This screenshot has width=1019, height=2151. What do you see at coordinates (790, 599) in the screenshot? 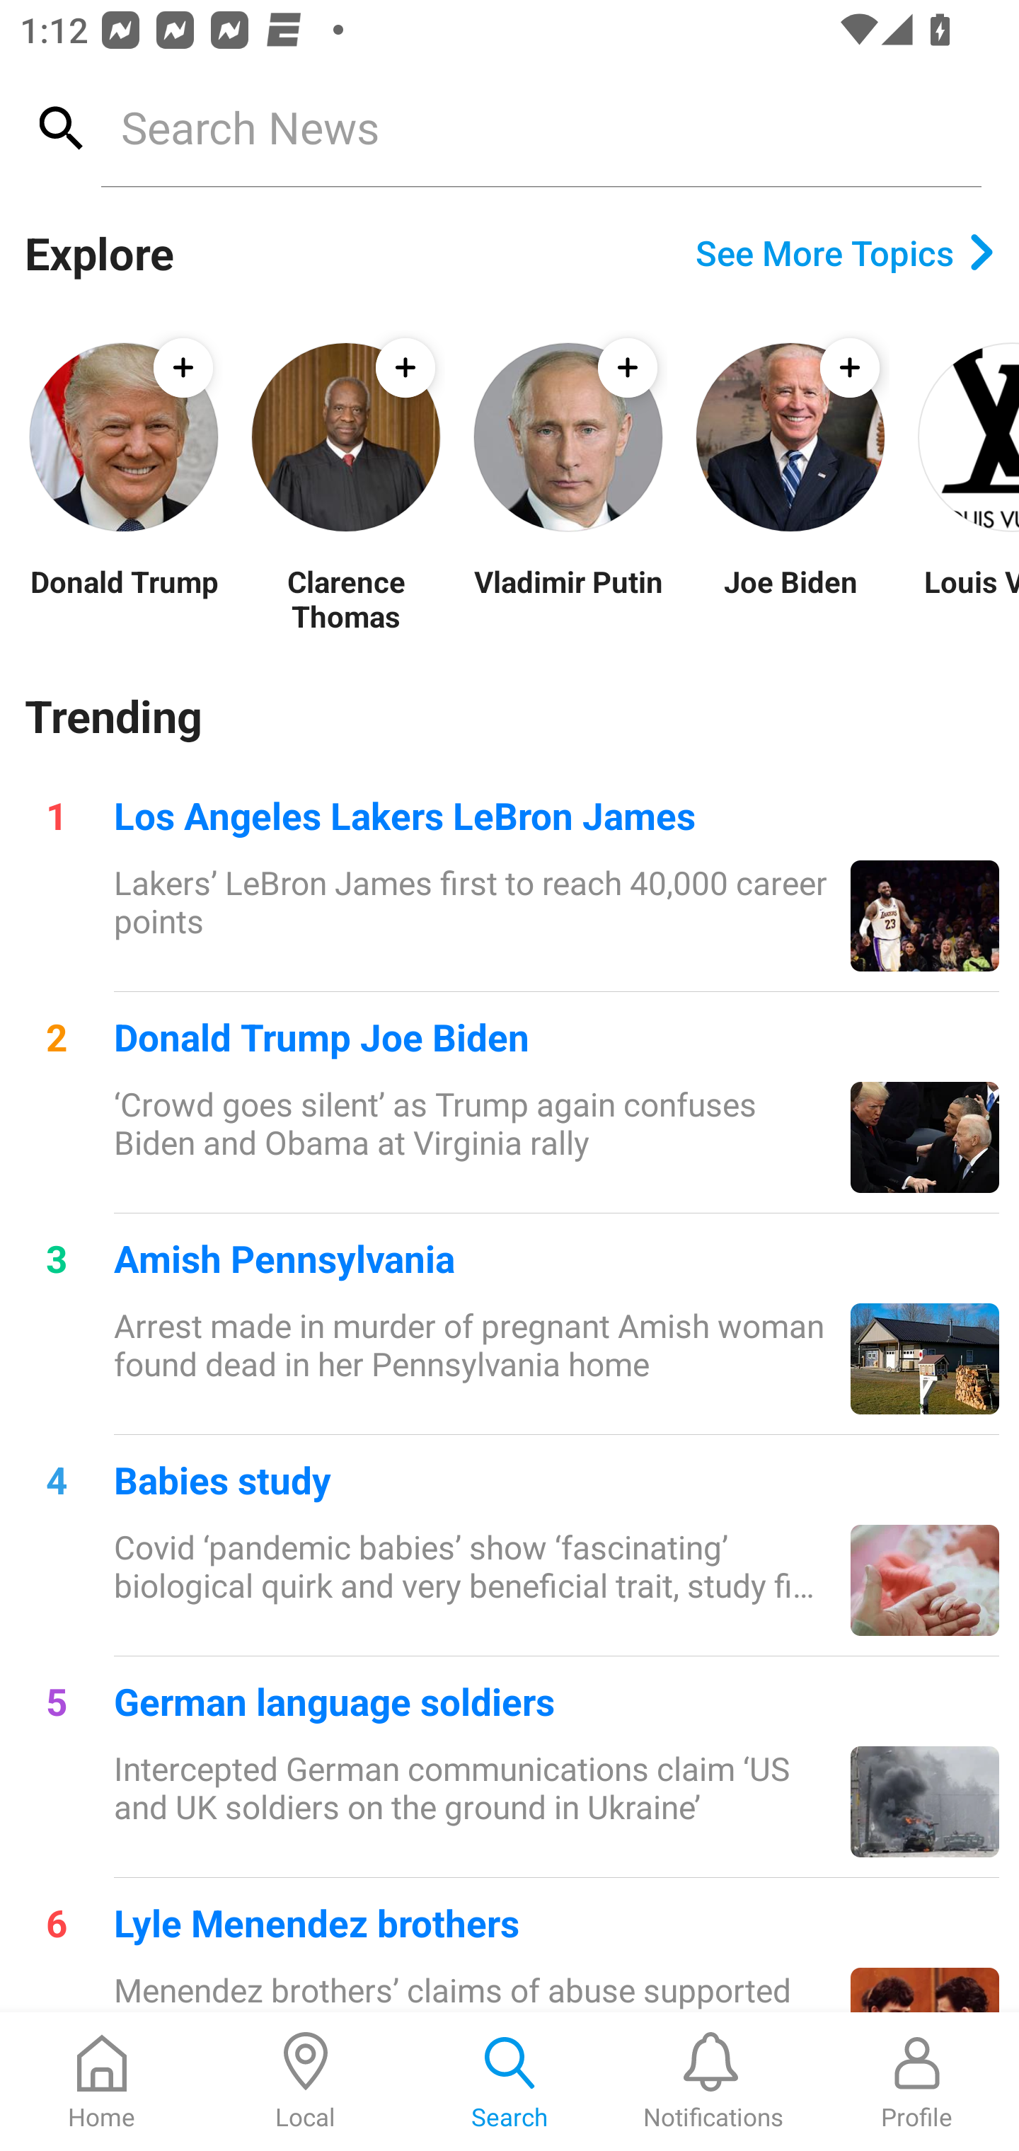
I see `Joe Biden` at bounding box center [790, 599].